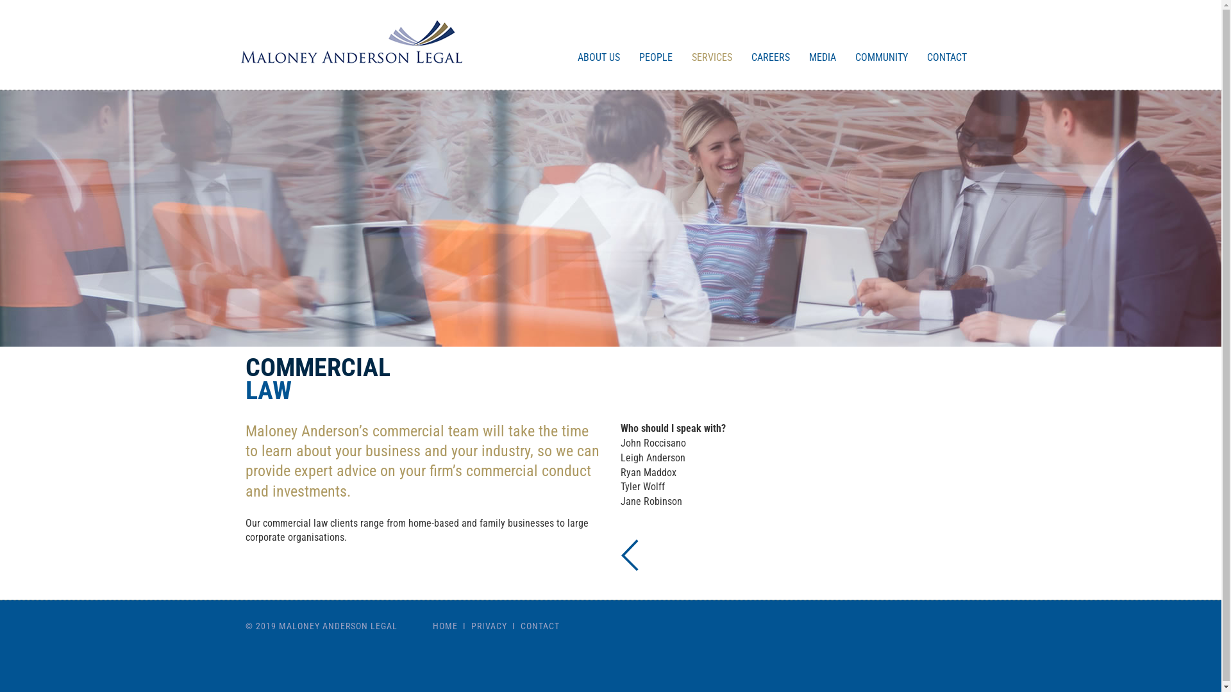 The width and height of the screenshot is (1231, 692). What do you see at coordinates (642, 487) in the screenshot?
I see `Tyler Wolff` at bounding box center [642, 487].